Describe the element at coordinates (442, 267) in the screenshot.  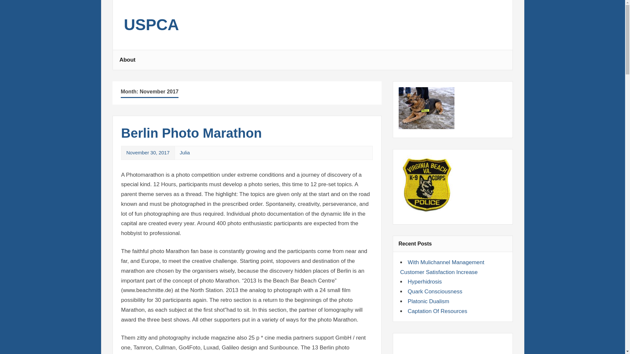
I see `With Mulichannel Management Customer Satisfaction Increase` at that location.